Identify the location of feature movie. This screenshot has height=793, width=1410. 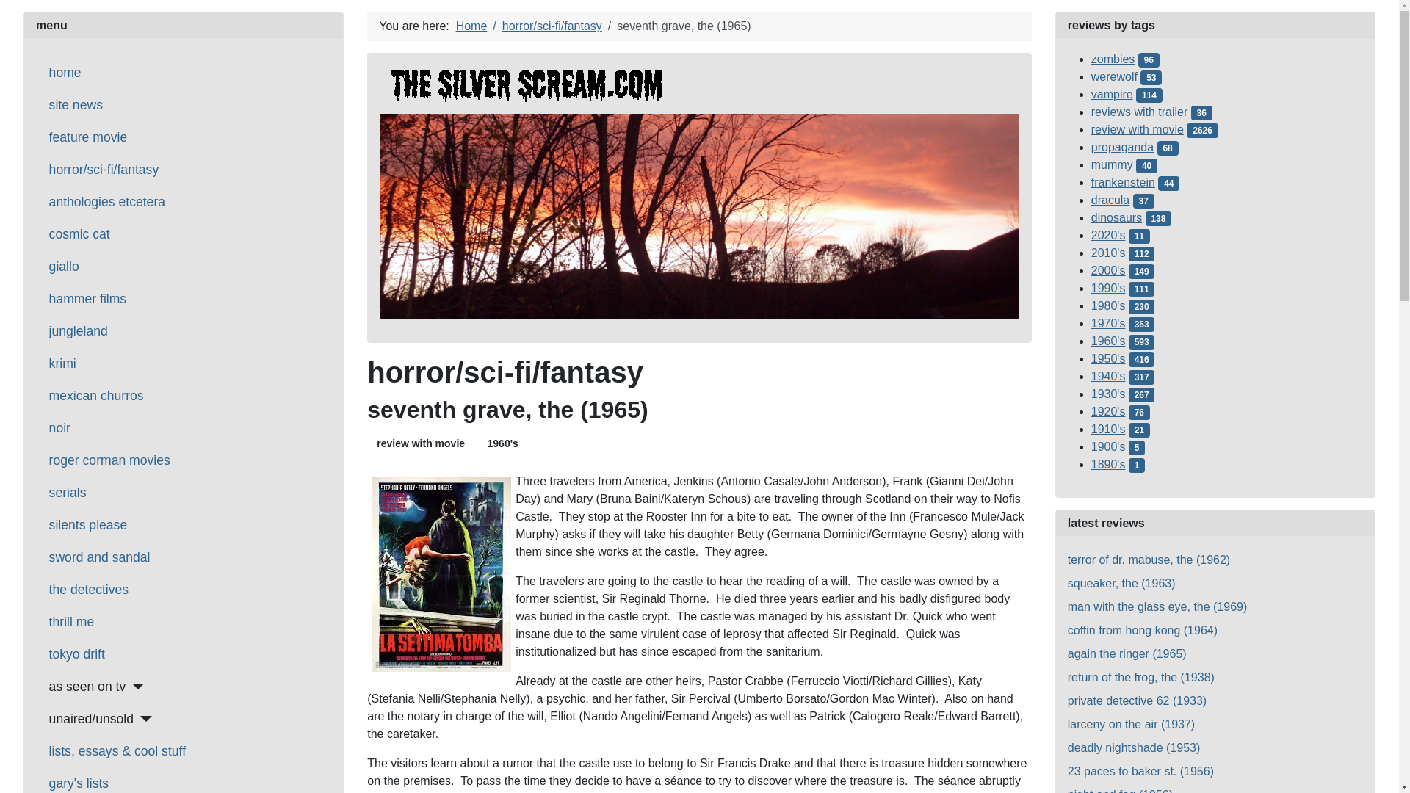
(88, 137).